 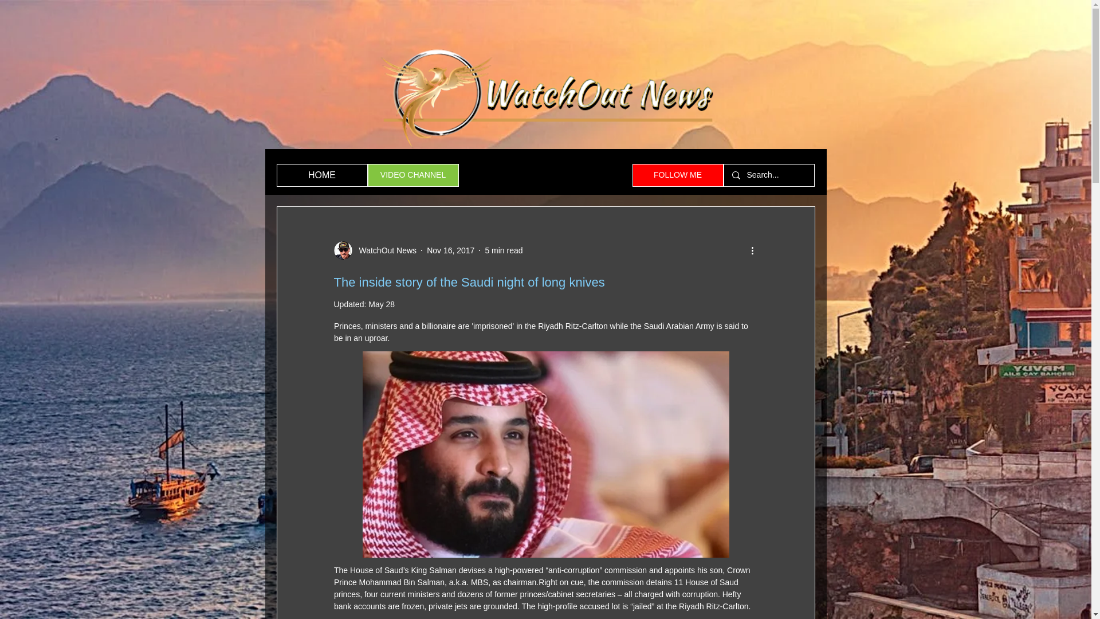 I want to click on WatchOut News, so click(x=375, y=250).